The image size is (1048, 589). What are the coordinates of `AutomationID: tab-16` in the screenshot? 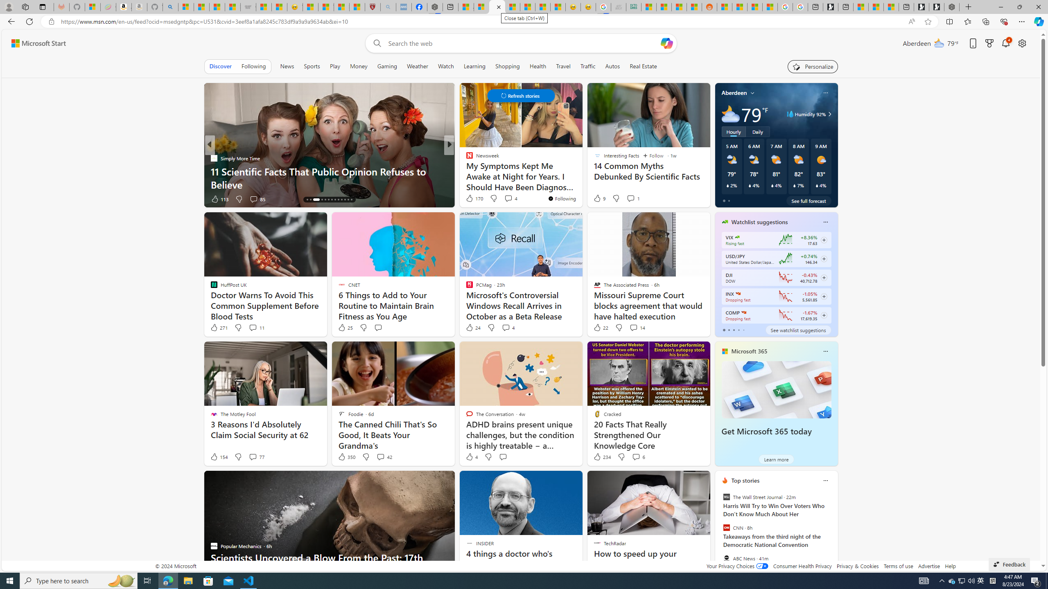 It's located at (316, 200).